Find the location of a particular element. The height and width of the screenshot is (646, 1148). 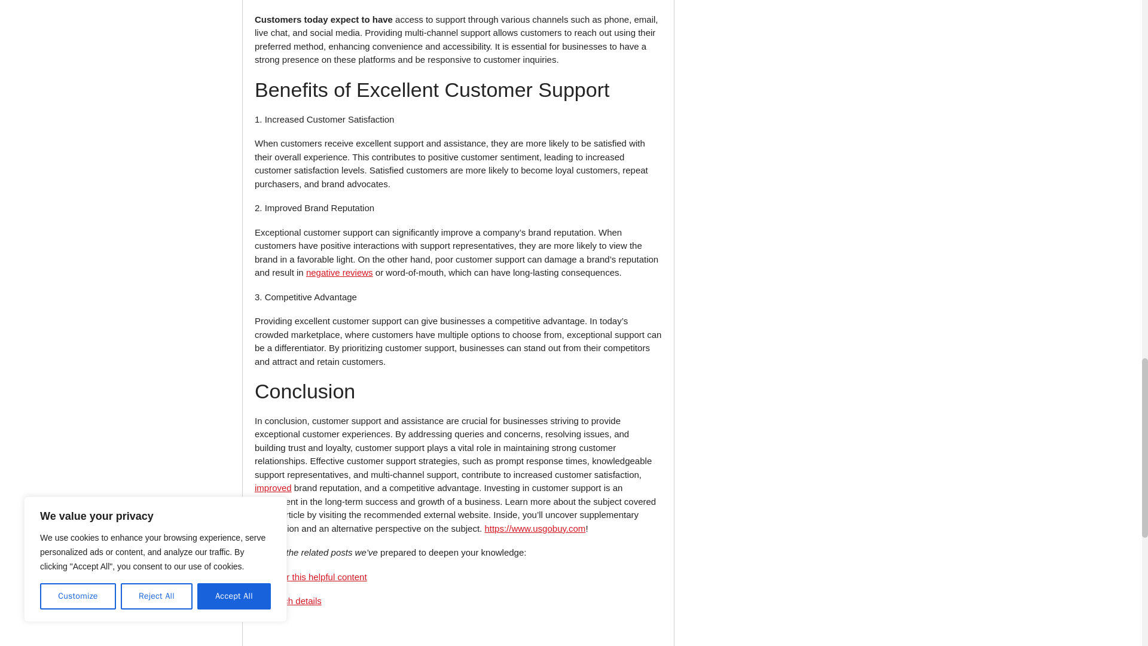

Research details is located at coordinates (288, 601).